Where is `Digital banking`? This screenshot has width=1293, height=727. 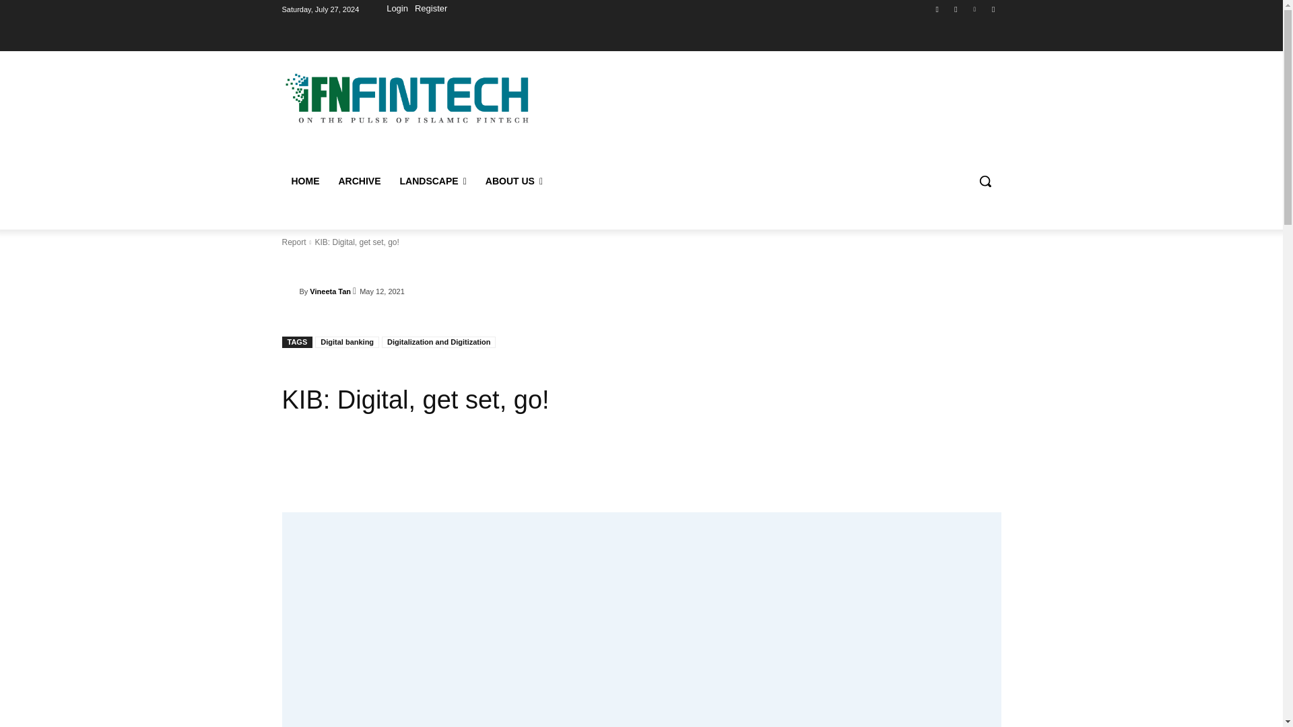 Digital banking is located at coordinates (347, 342).